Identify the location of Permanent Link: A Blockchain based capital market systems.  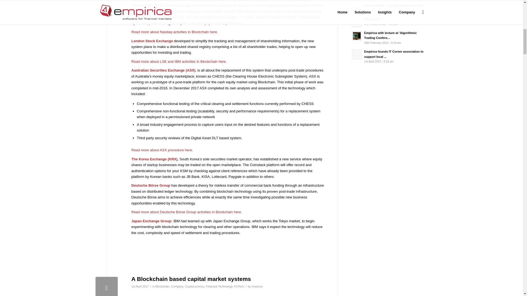
(191, 279).